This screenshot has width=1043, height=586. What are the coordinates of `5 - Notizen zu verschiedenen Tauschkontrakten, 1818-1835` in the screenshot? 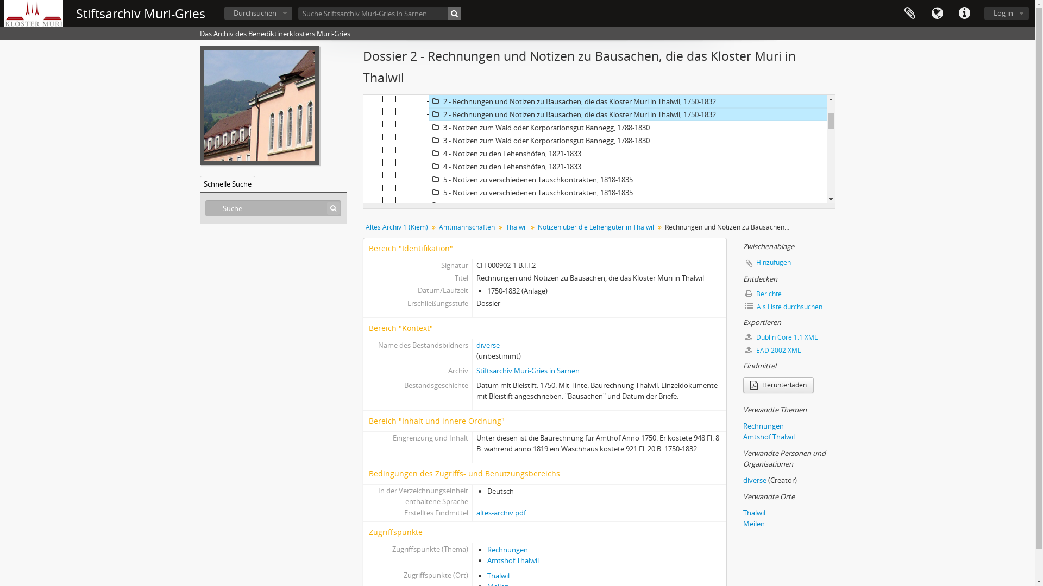 It's located at (628, 180).